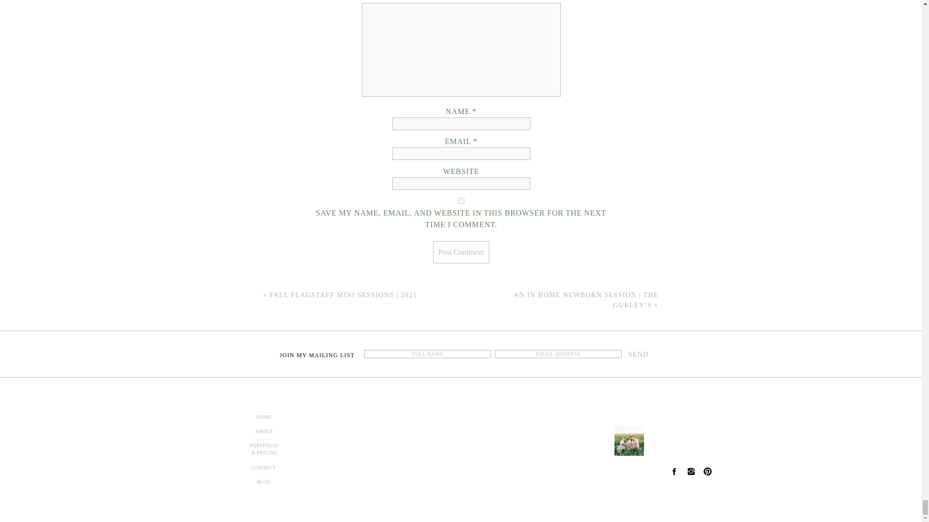  What do you see at coordinates (264, 483) in the screenshot?
I see `BLOG` at bounding box center [264, 483].